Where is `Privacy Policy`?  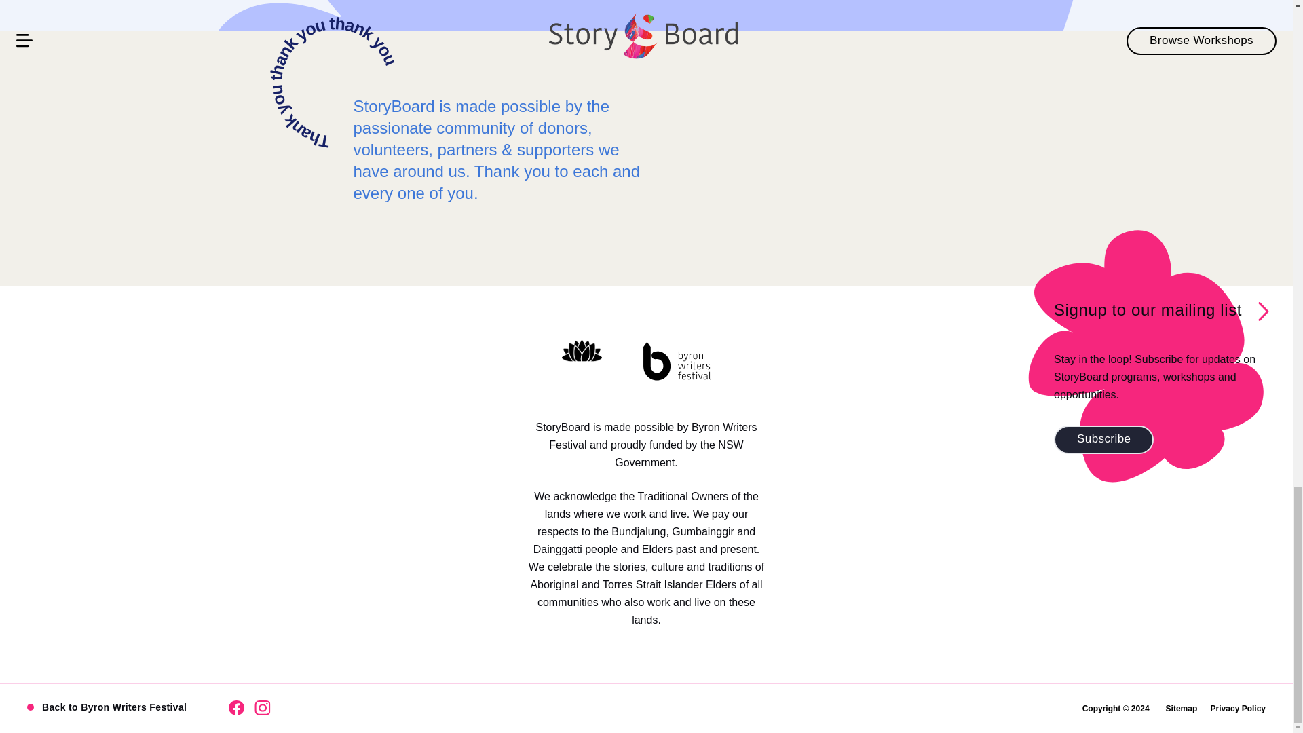 Privacy Policy is located at coordinates (1238, 708).